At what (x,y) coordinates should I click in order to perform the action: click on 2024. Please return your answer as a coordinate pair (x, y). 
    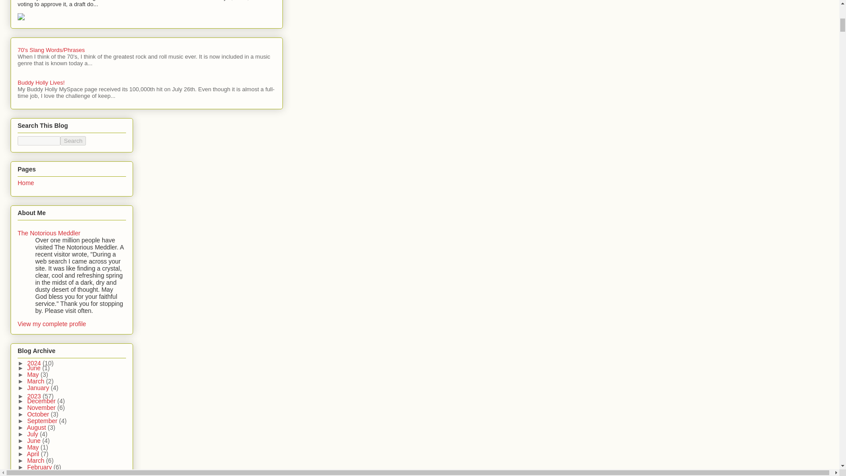
    Looking at the image, I should click on (35, 363).